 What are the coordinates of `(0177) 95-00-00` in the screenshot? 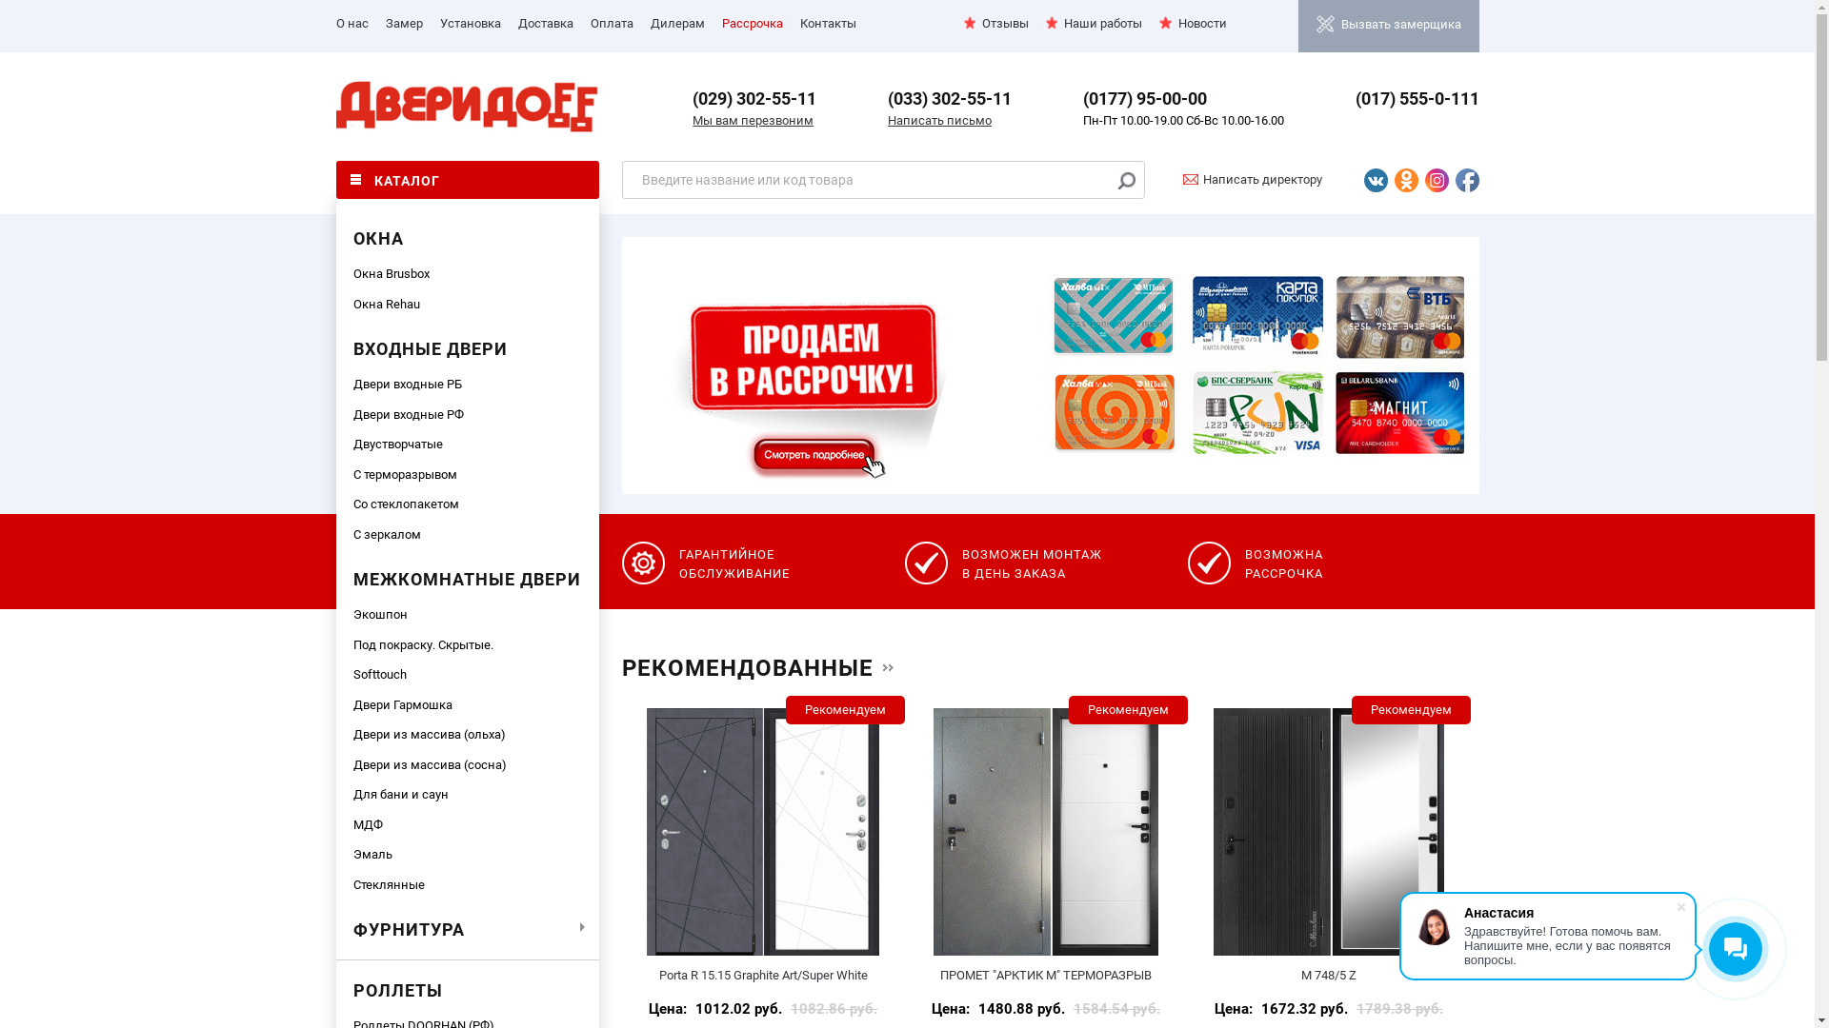 It's located at (1145, 99).